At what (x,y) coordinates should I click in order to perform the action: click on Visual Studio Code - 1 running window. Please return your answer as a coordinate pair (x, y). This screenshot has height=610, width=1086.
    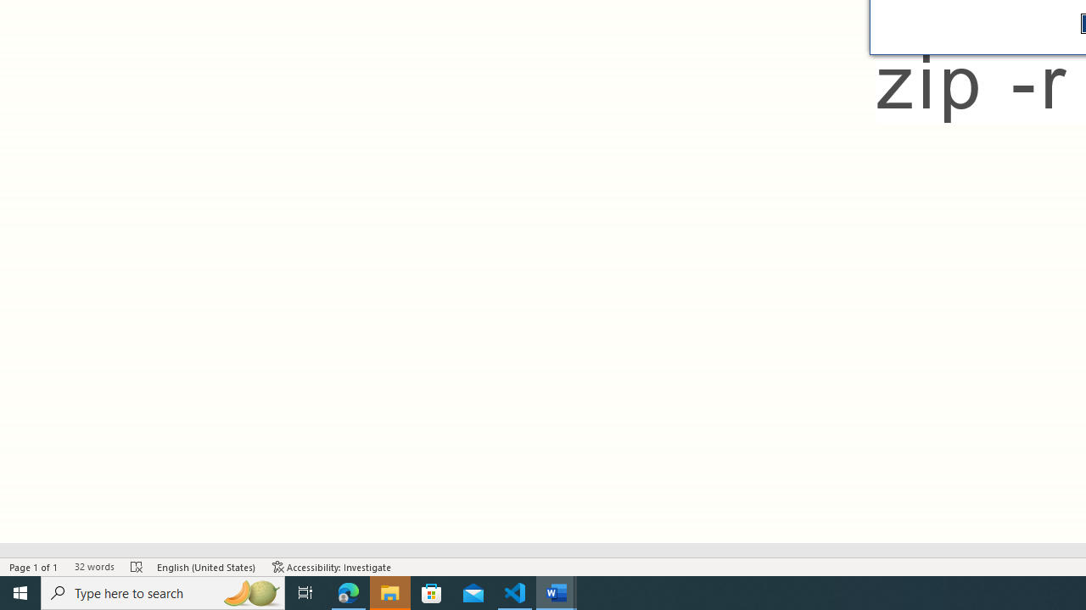
    Looking at the image, I should click on (515, 593).